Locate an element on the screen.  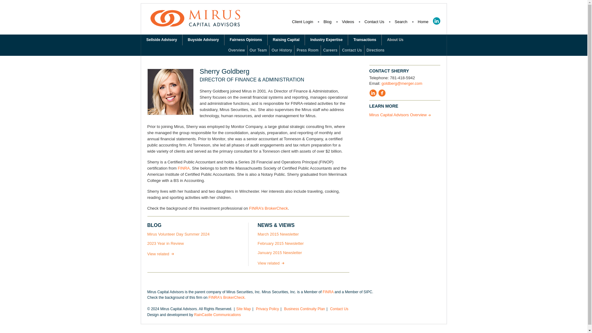
Industry Expertise is located at coordinates (326, 40).